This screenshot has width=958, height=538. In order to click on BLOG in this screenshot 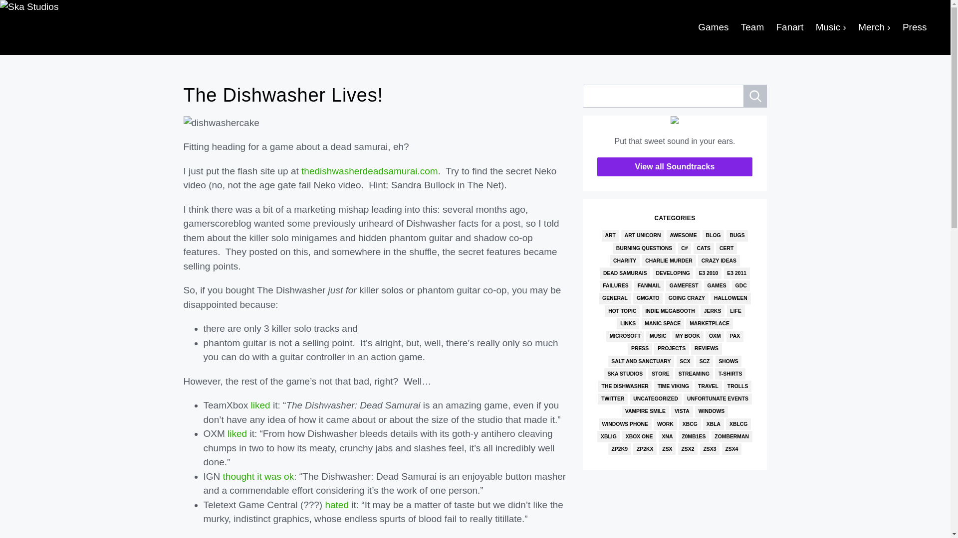, I will do `click(713, 236)`.